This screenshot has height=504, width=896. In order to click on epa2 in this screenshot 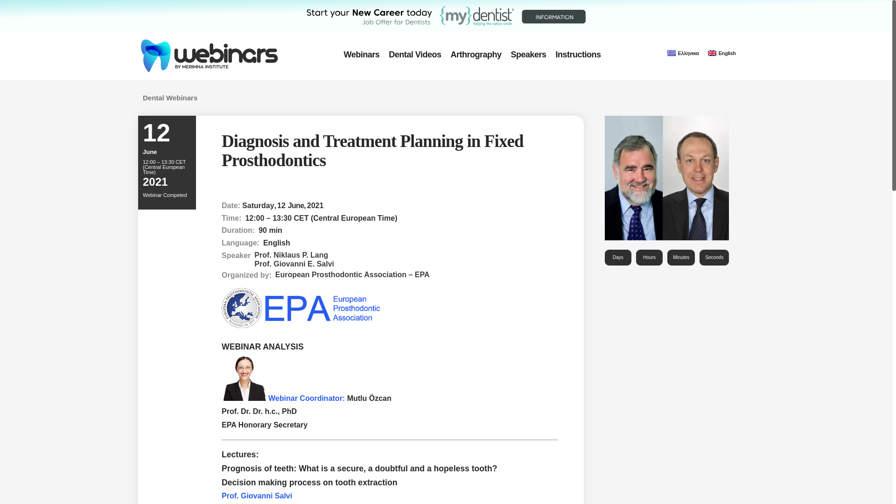, I will do `click(667, 178)`.